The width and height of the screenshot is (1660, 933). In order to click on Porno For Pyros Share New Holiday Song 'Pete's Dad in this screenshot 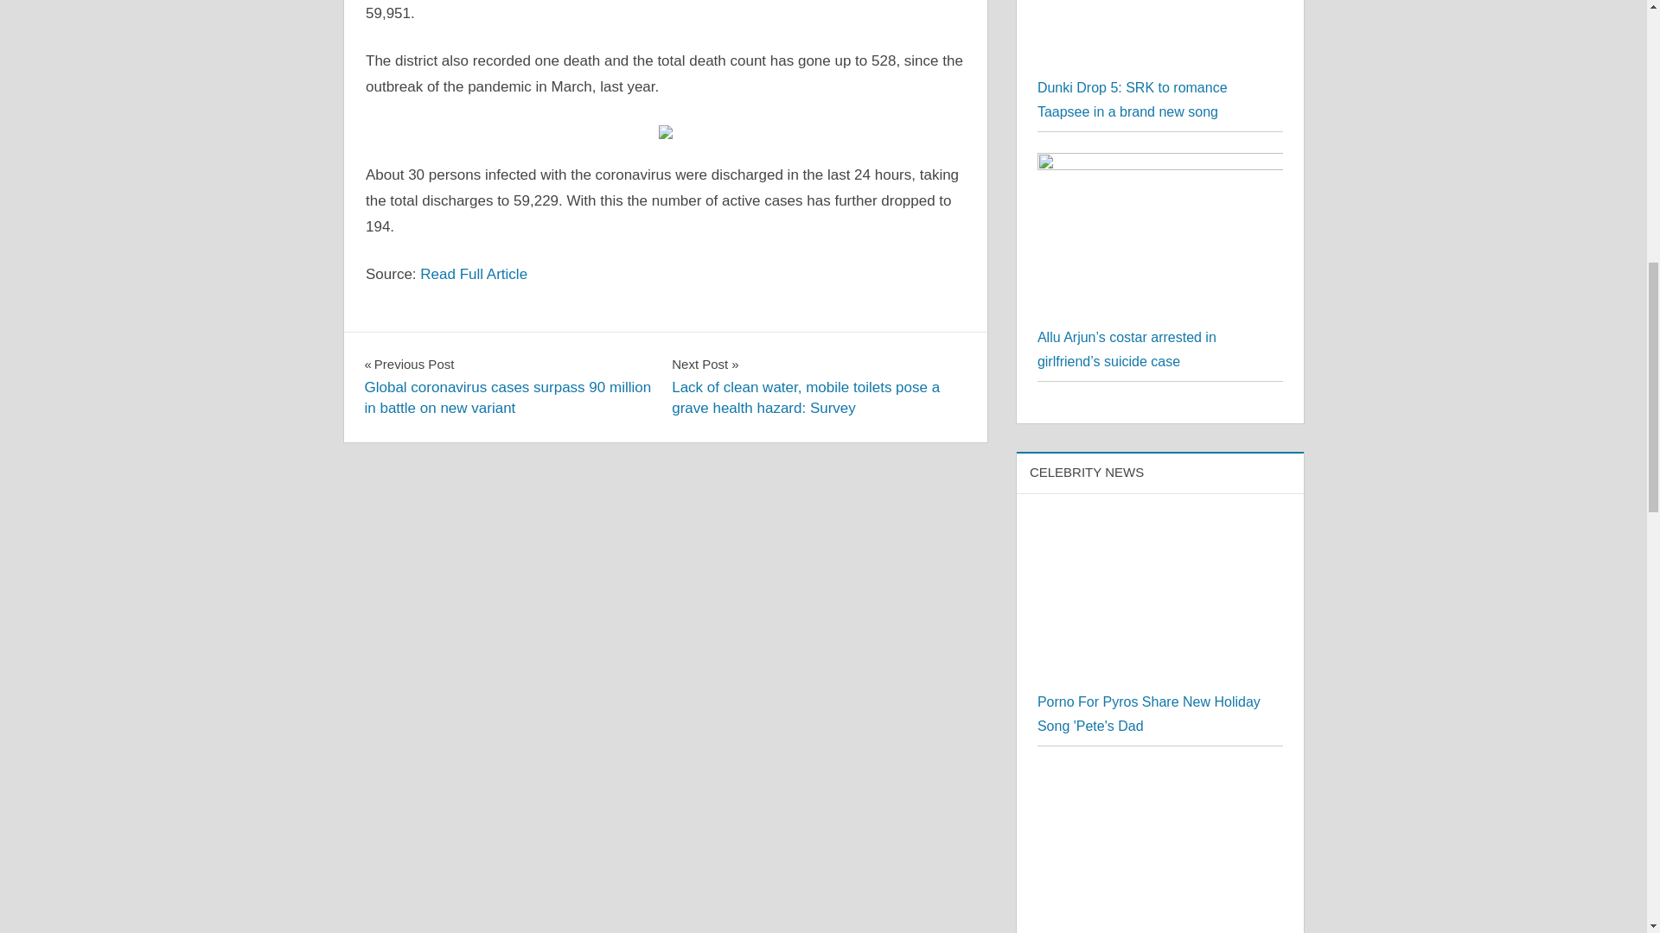, I will do `click(1148, 714)`.